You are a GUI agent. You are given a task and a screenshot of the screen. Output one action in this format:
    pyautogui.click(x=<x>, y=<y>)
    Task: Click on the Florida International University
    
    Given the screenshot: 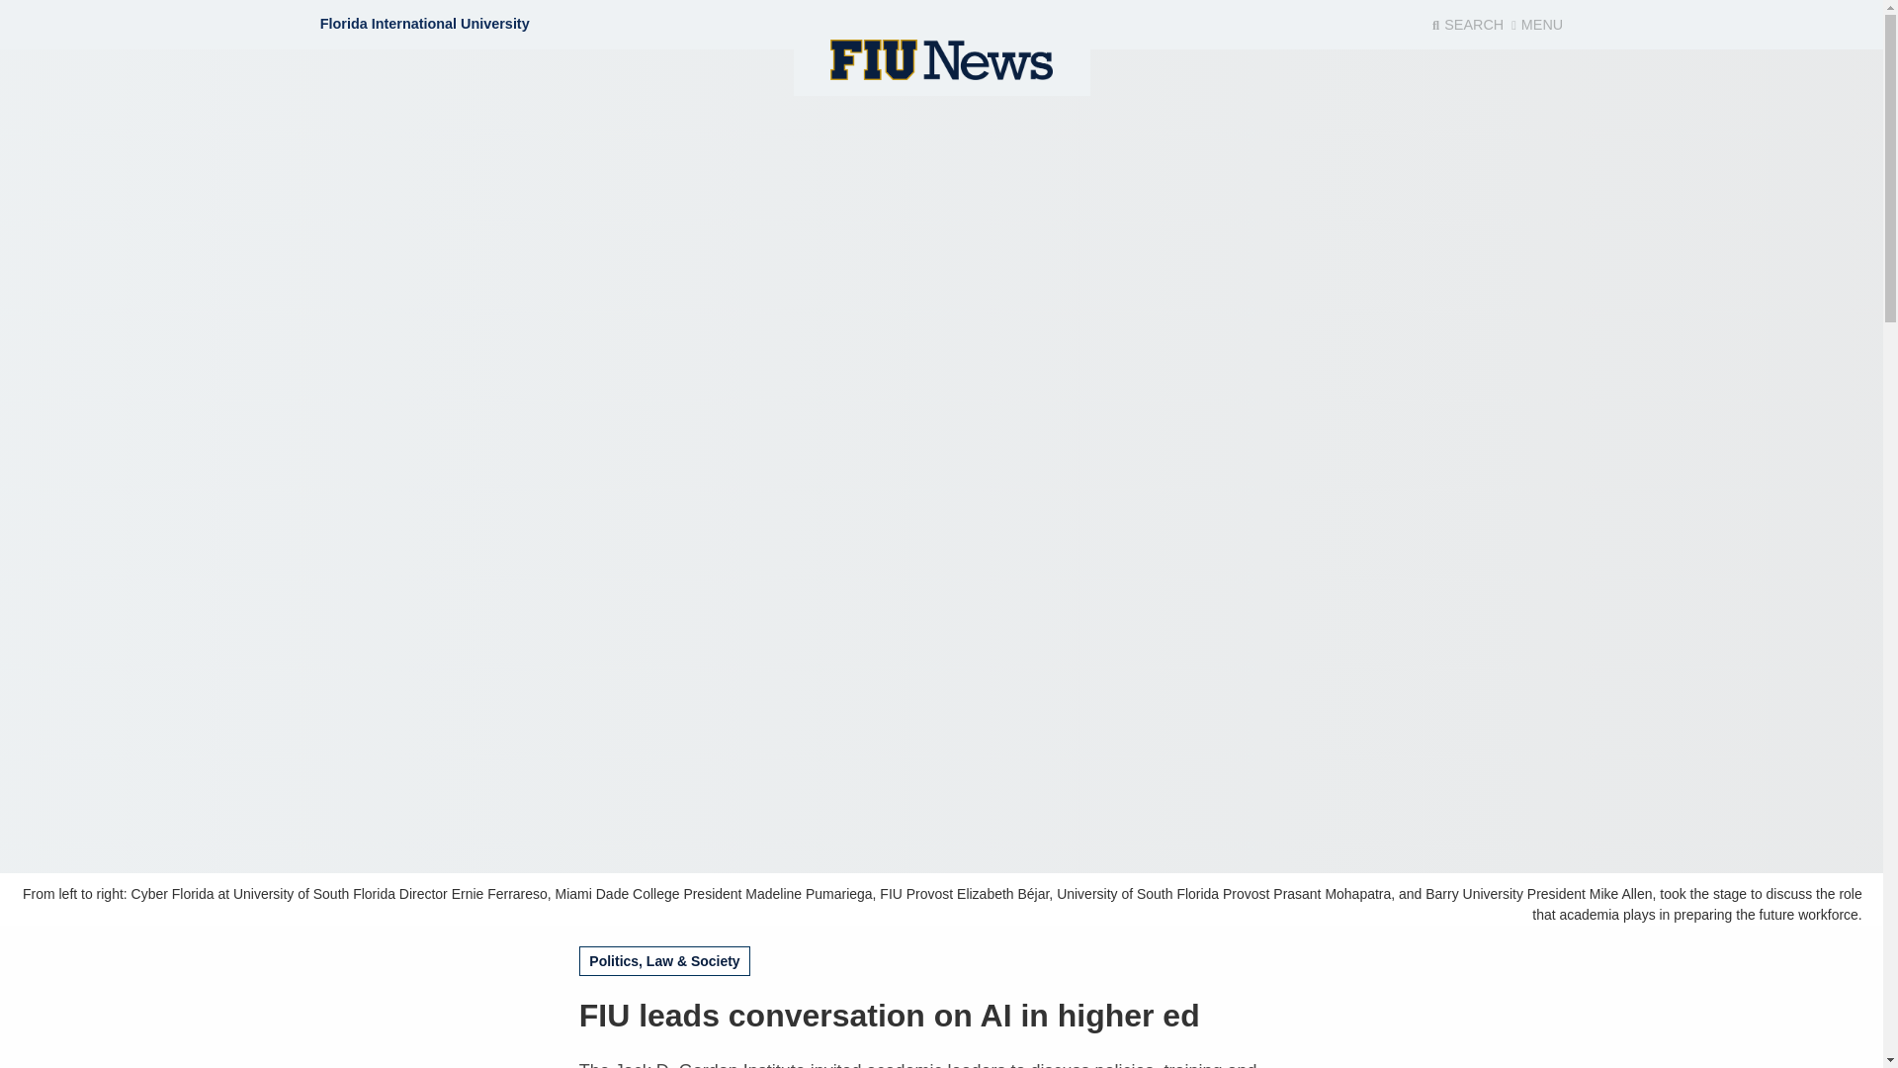 What is the action you would take?
    pyautogui.click(x=425, y=24)
    